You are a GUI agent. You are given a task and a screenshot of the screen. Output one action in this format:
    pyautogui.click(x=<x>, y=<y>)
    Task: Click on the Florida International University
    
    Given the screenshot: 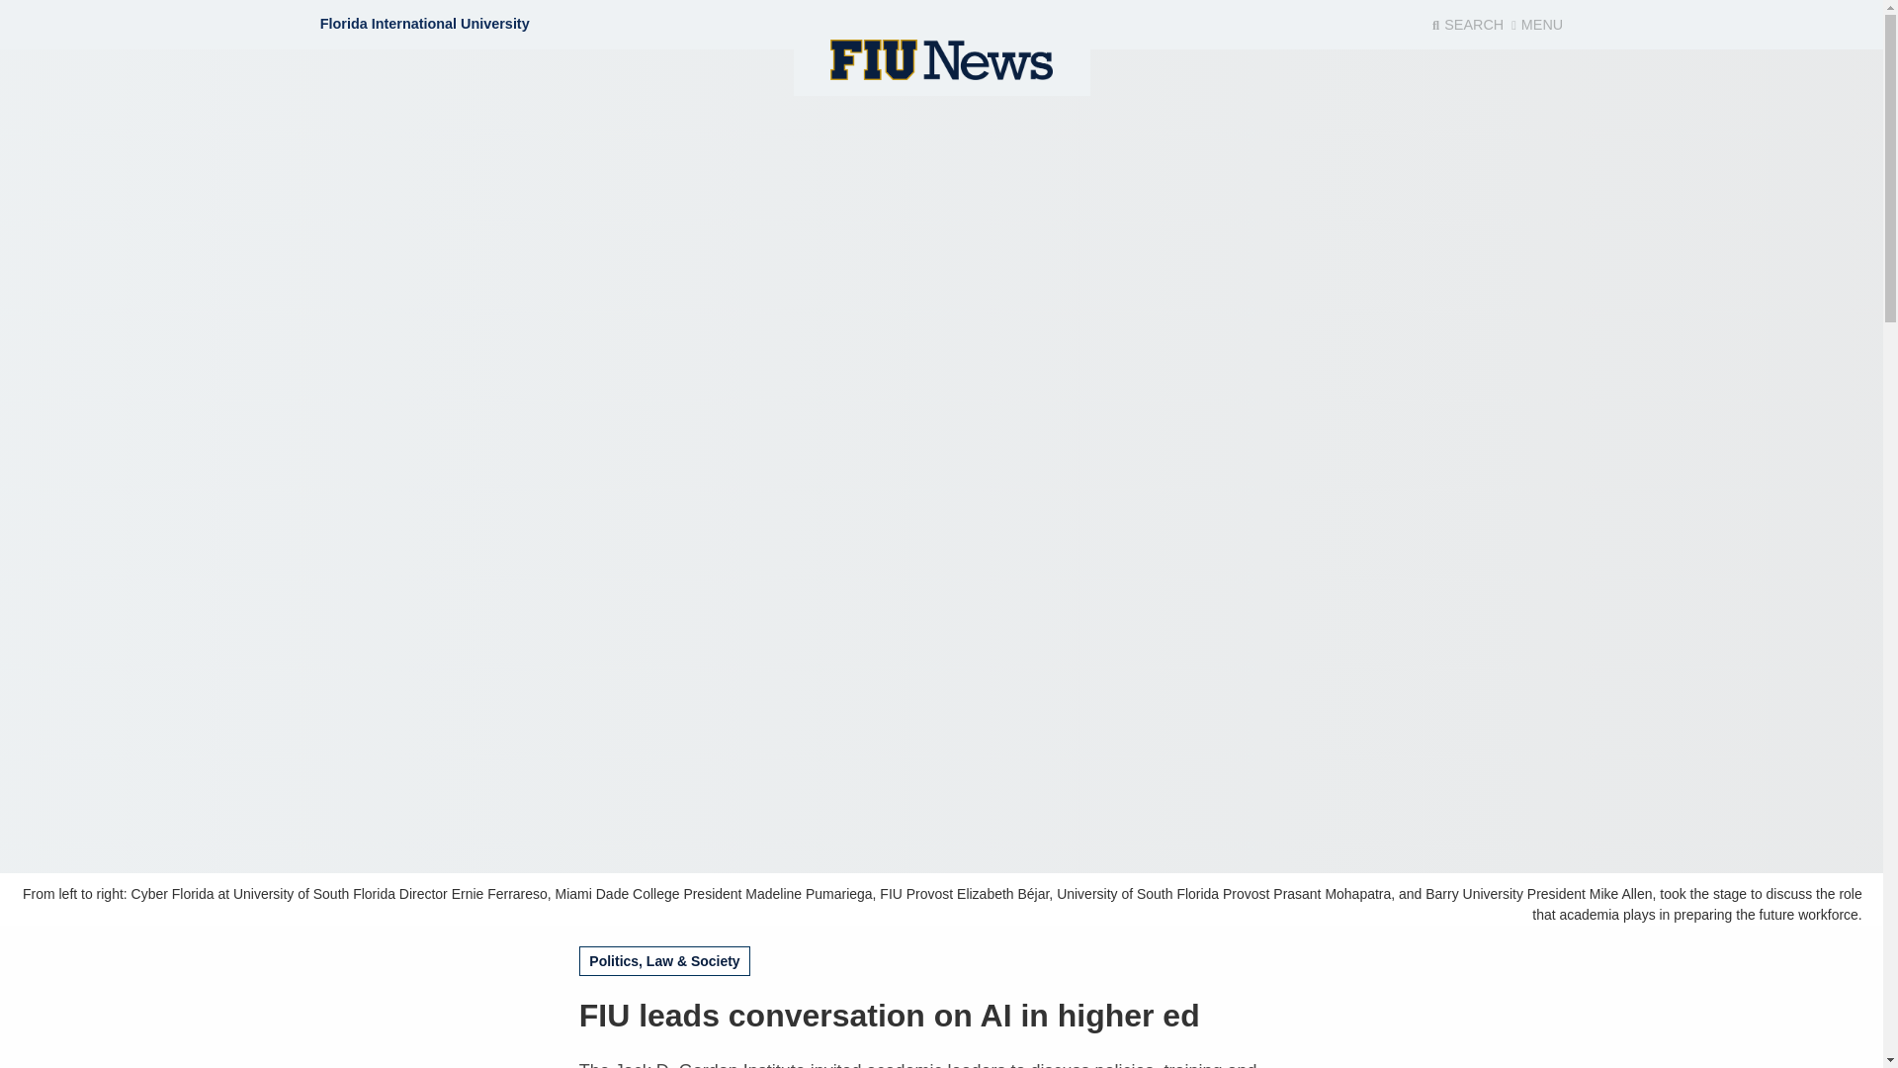 What is the action you would take?
    pyautogui.click(x=425, y=24)
    